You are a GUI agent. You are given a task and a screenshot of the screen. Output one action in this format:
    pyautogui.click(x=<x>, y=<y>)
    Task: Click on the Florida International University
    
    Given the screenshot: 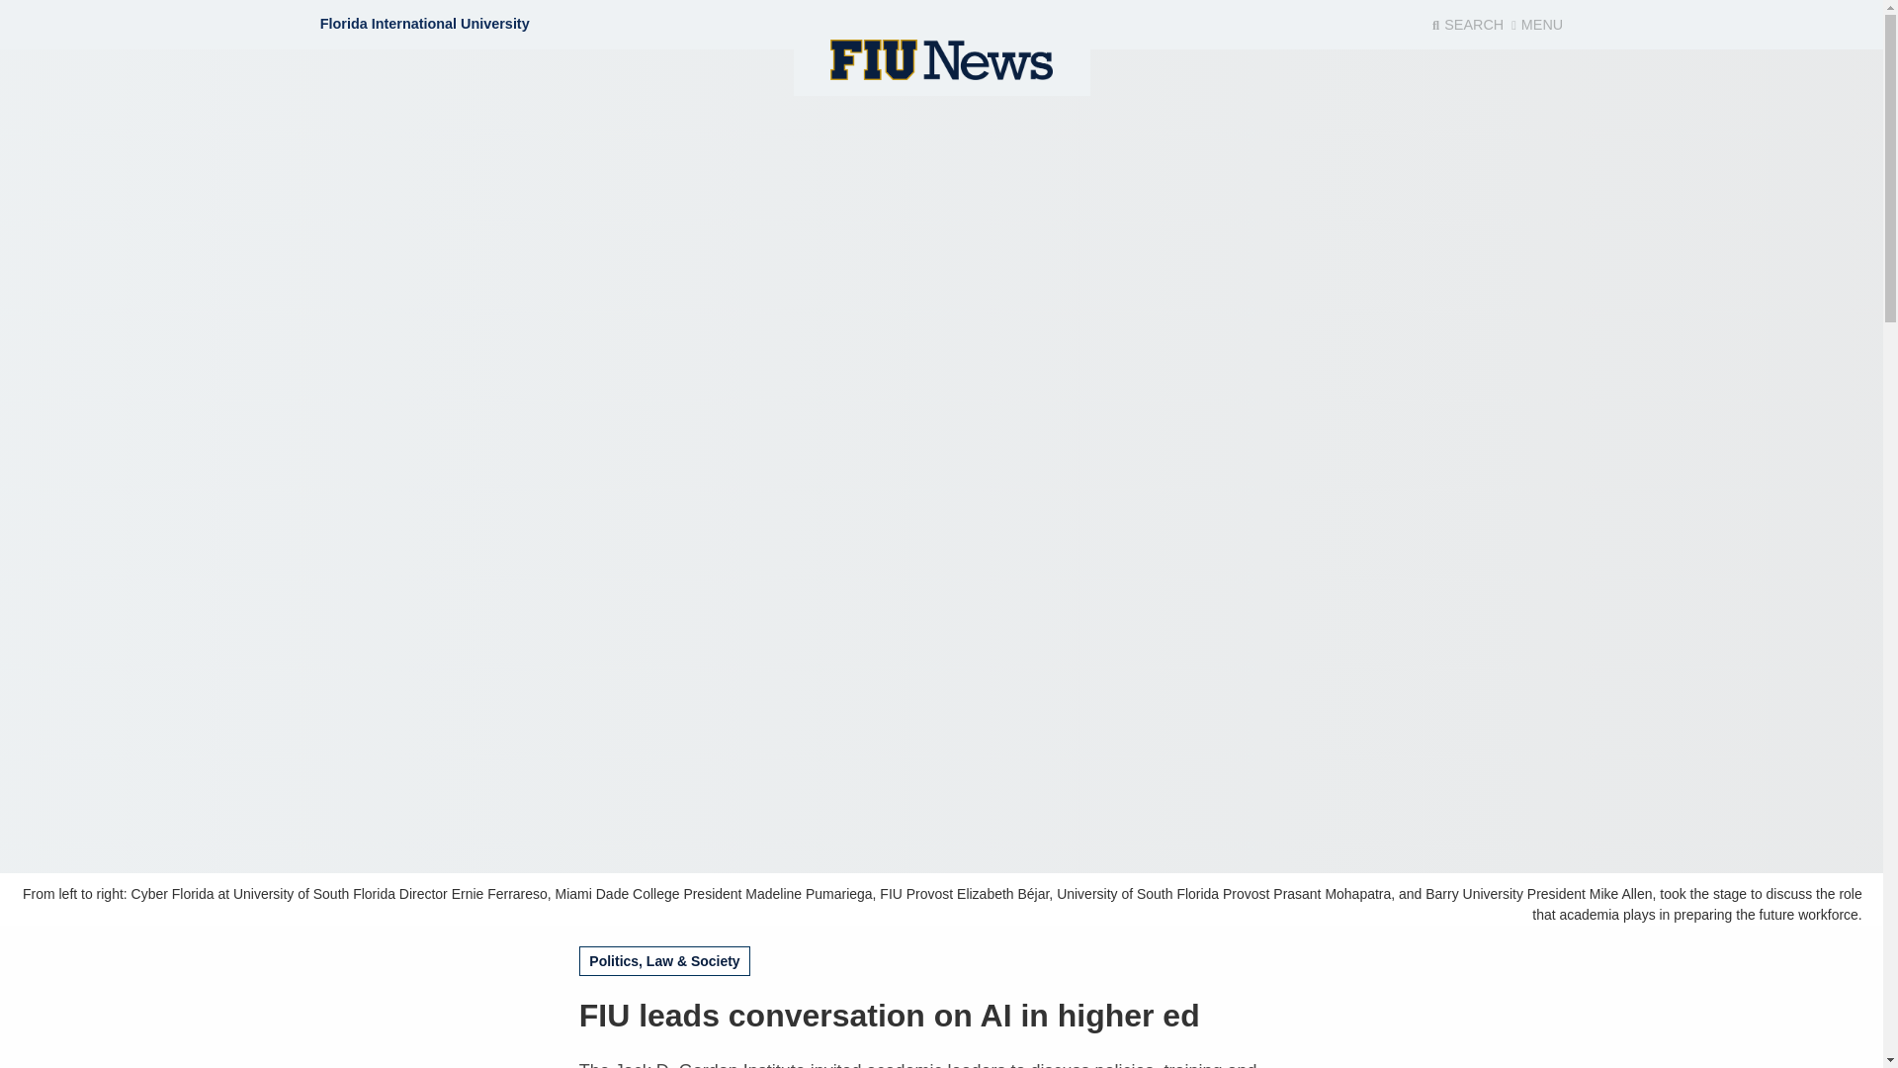 What is the action you would take?
    pyautogui.click(x=425, y=24)
    